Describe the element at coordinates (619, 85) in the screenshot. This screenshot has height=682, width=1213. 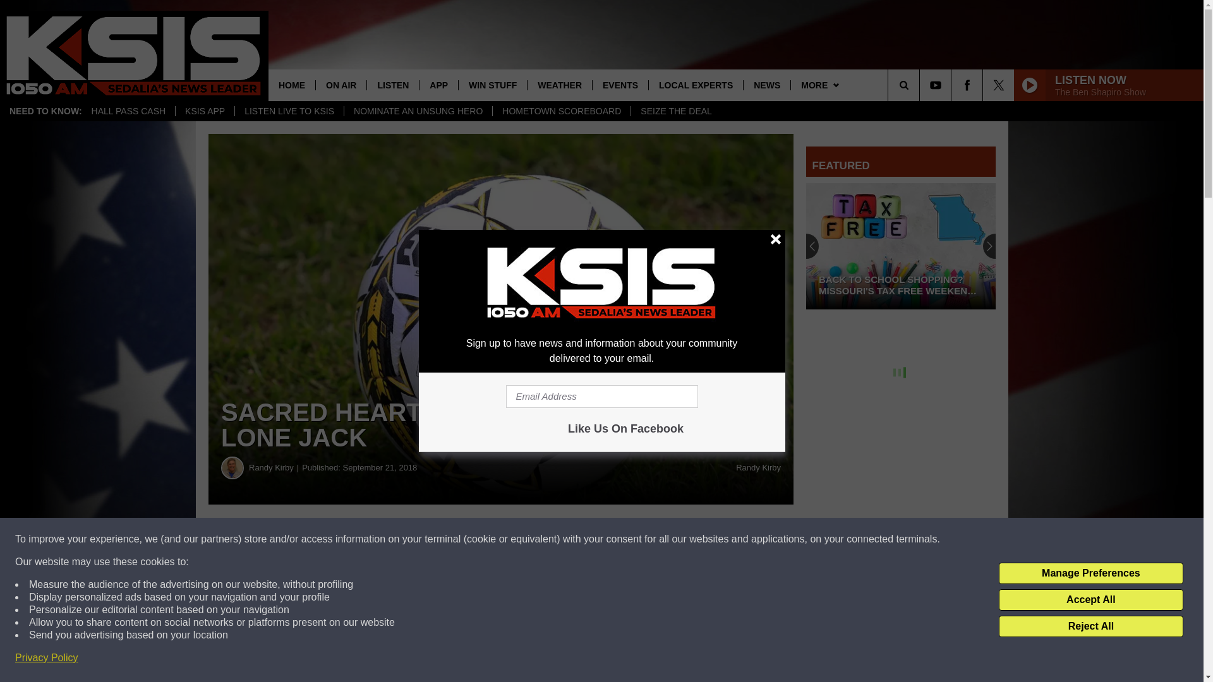
I see `EVENTS` at that location.